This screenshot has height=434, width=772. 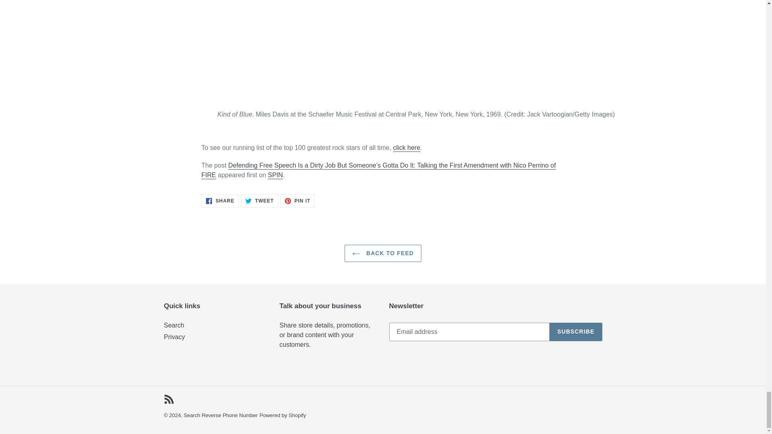 I want to click on BACK TO FEED, so click(x=383, y=253).